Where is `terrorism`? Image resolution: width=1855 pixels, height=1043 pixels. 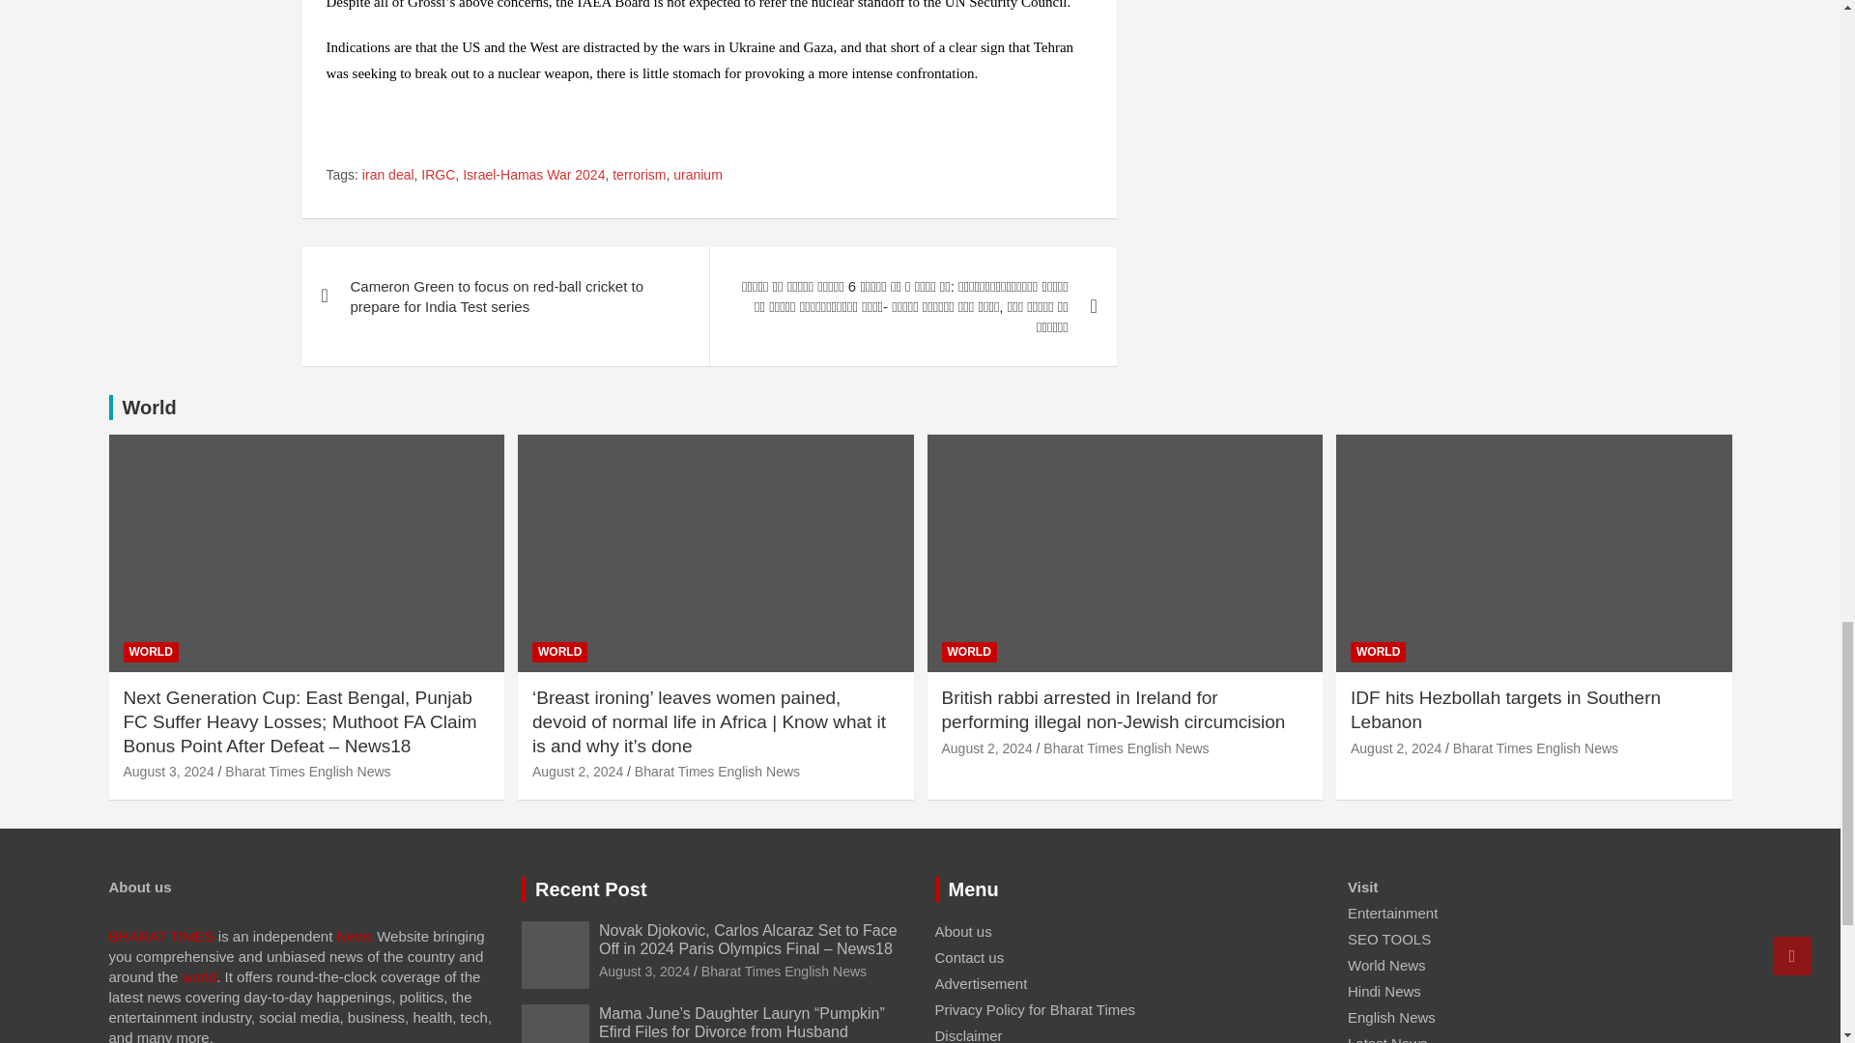 terrorism is located at coordinates (639, 176).